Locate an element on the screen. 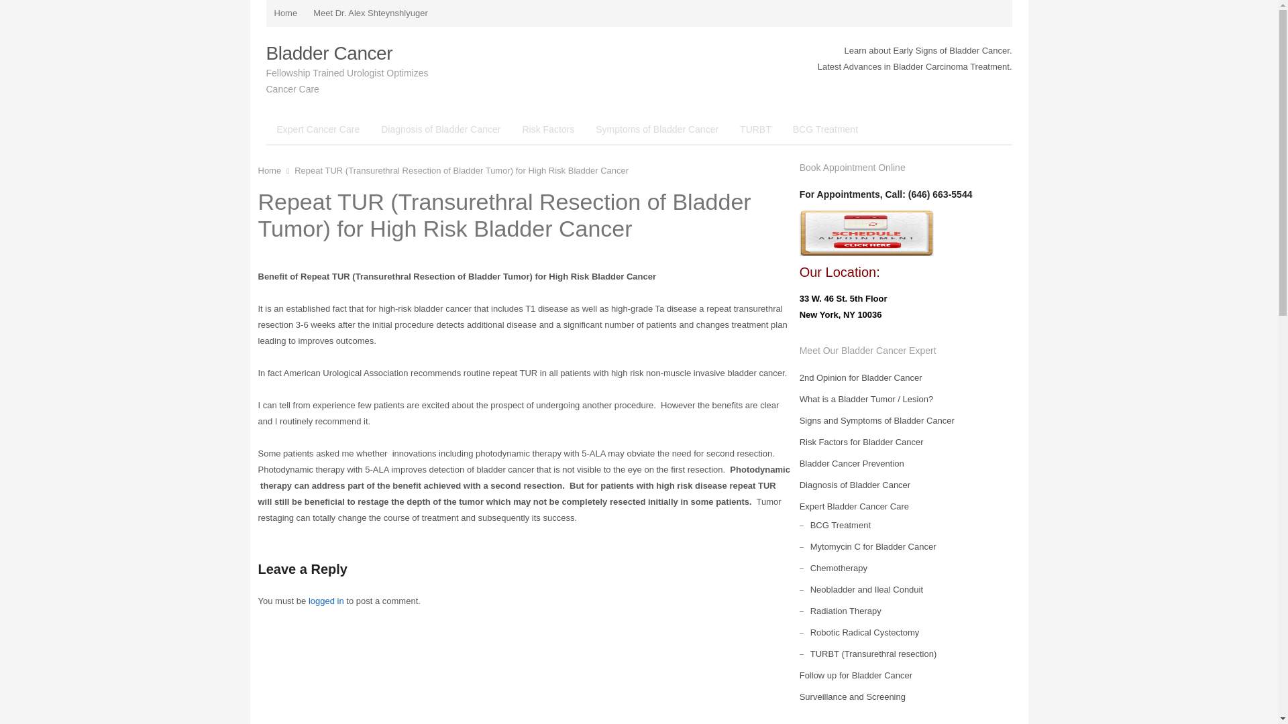  Expert Cancer Care is located at coordinates (318, 129).